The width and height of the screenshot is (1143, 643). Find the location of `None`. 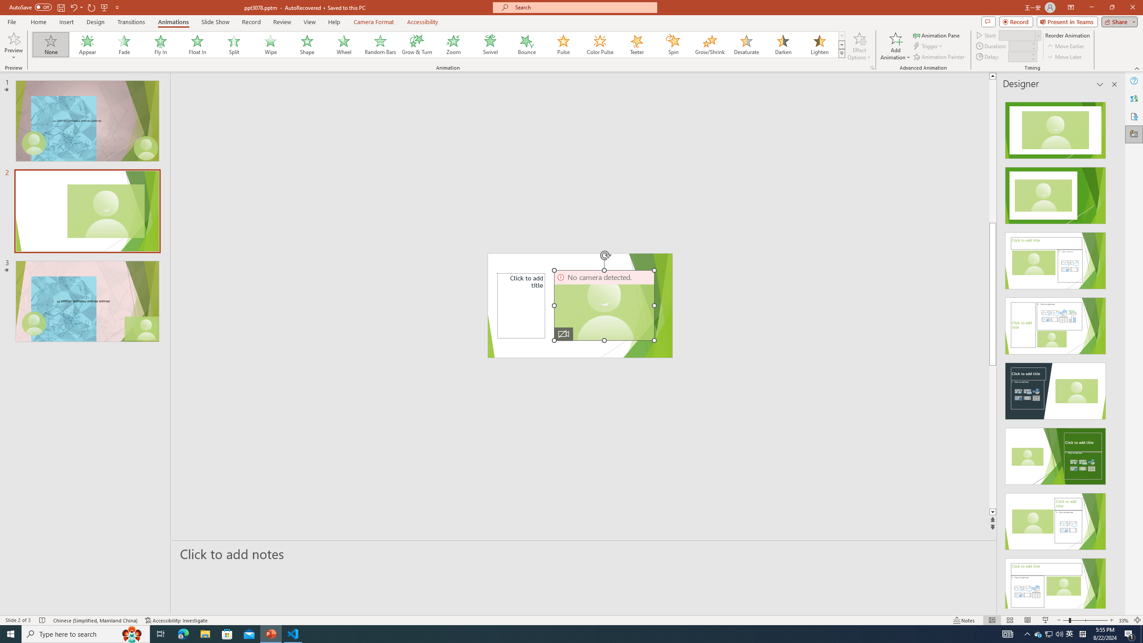

None is located at coordinates (51, 45).